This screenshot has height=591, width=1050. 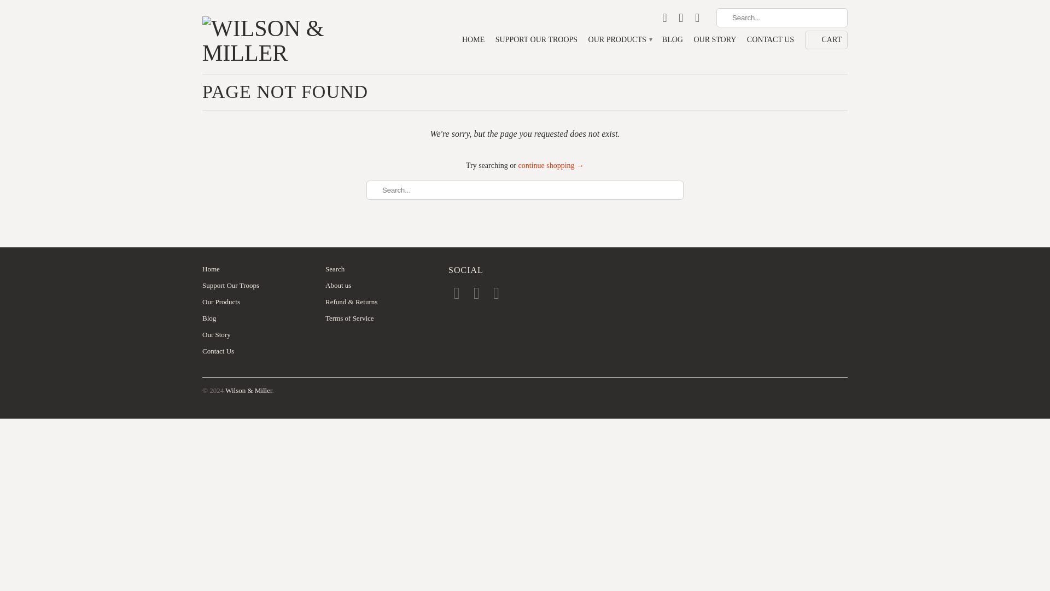 I want to click on OUR STORY, so click(x=714, y=42).